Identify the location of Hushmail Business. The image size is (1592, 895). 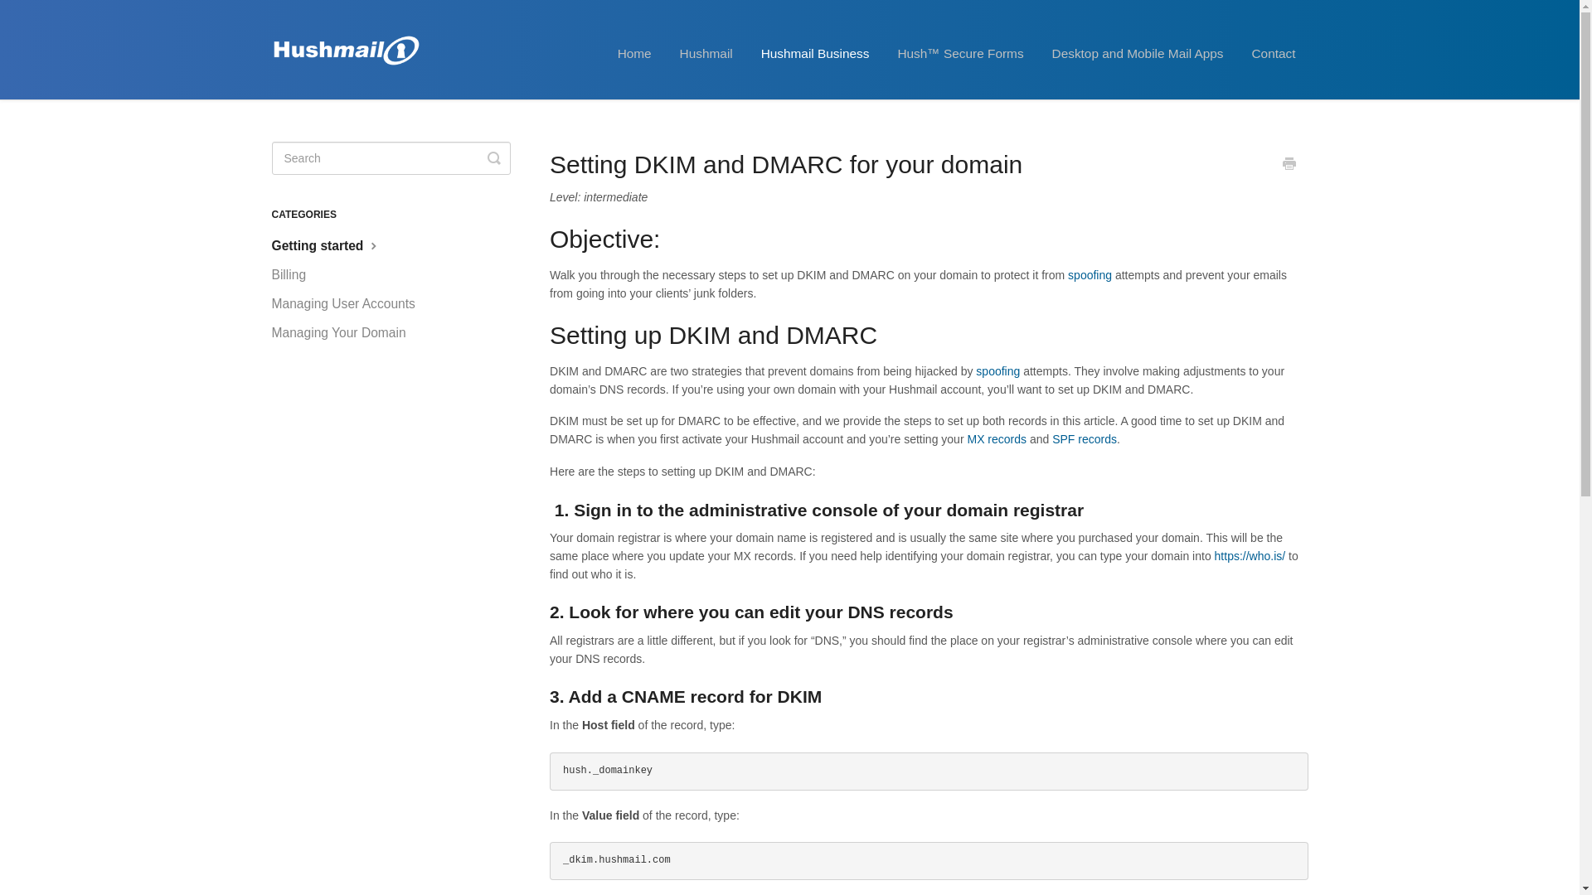
(814, 53).